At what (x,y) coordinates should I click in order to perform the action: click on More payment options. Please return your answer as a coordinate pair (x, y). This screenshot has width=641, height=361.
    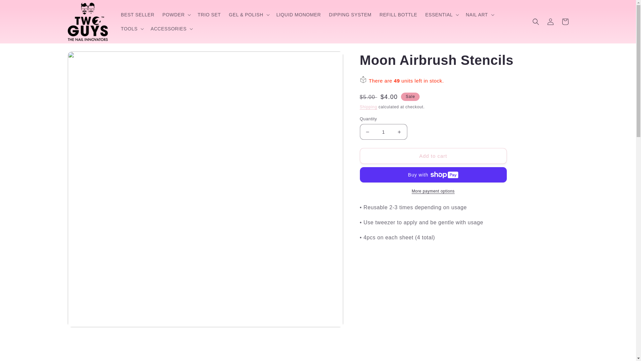
    Looking at the image, I should click on (433, 191).